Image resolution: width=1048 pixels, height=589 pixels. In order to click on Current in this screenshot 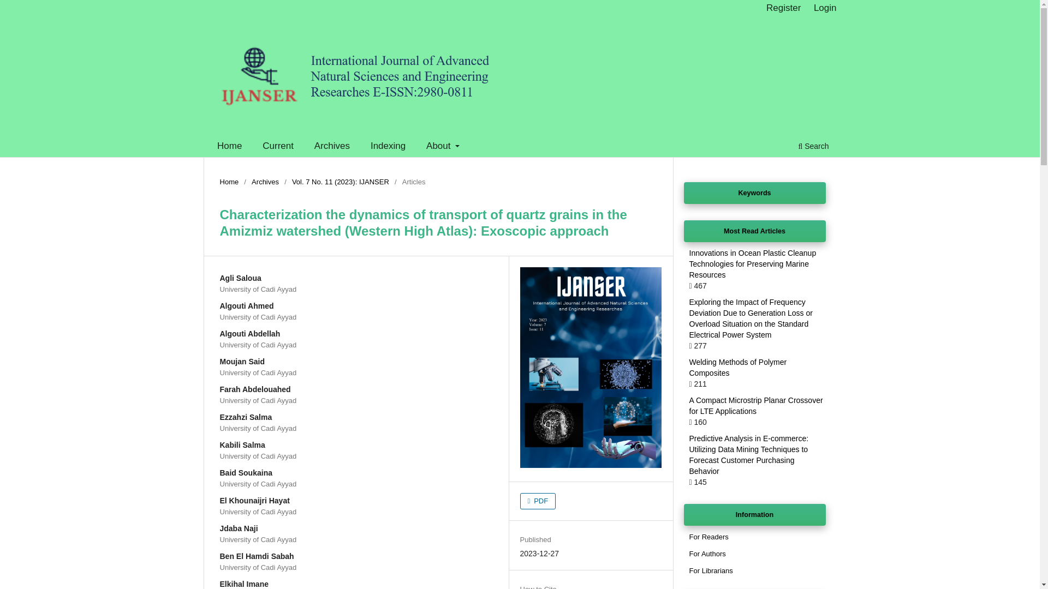, I will do `click(278, 147)`.